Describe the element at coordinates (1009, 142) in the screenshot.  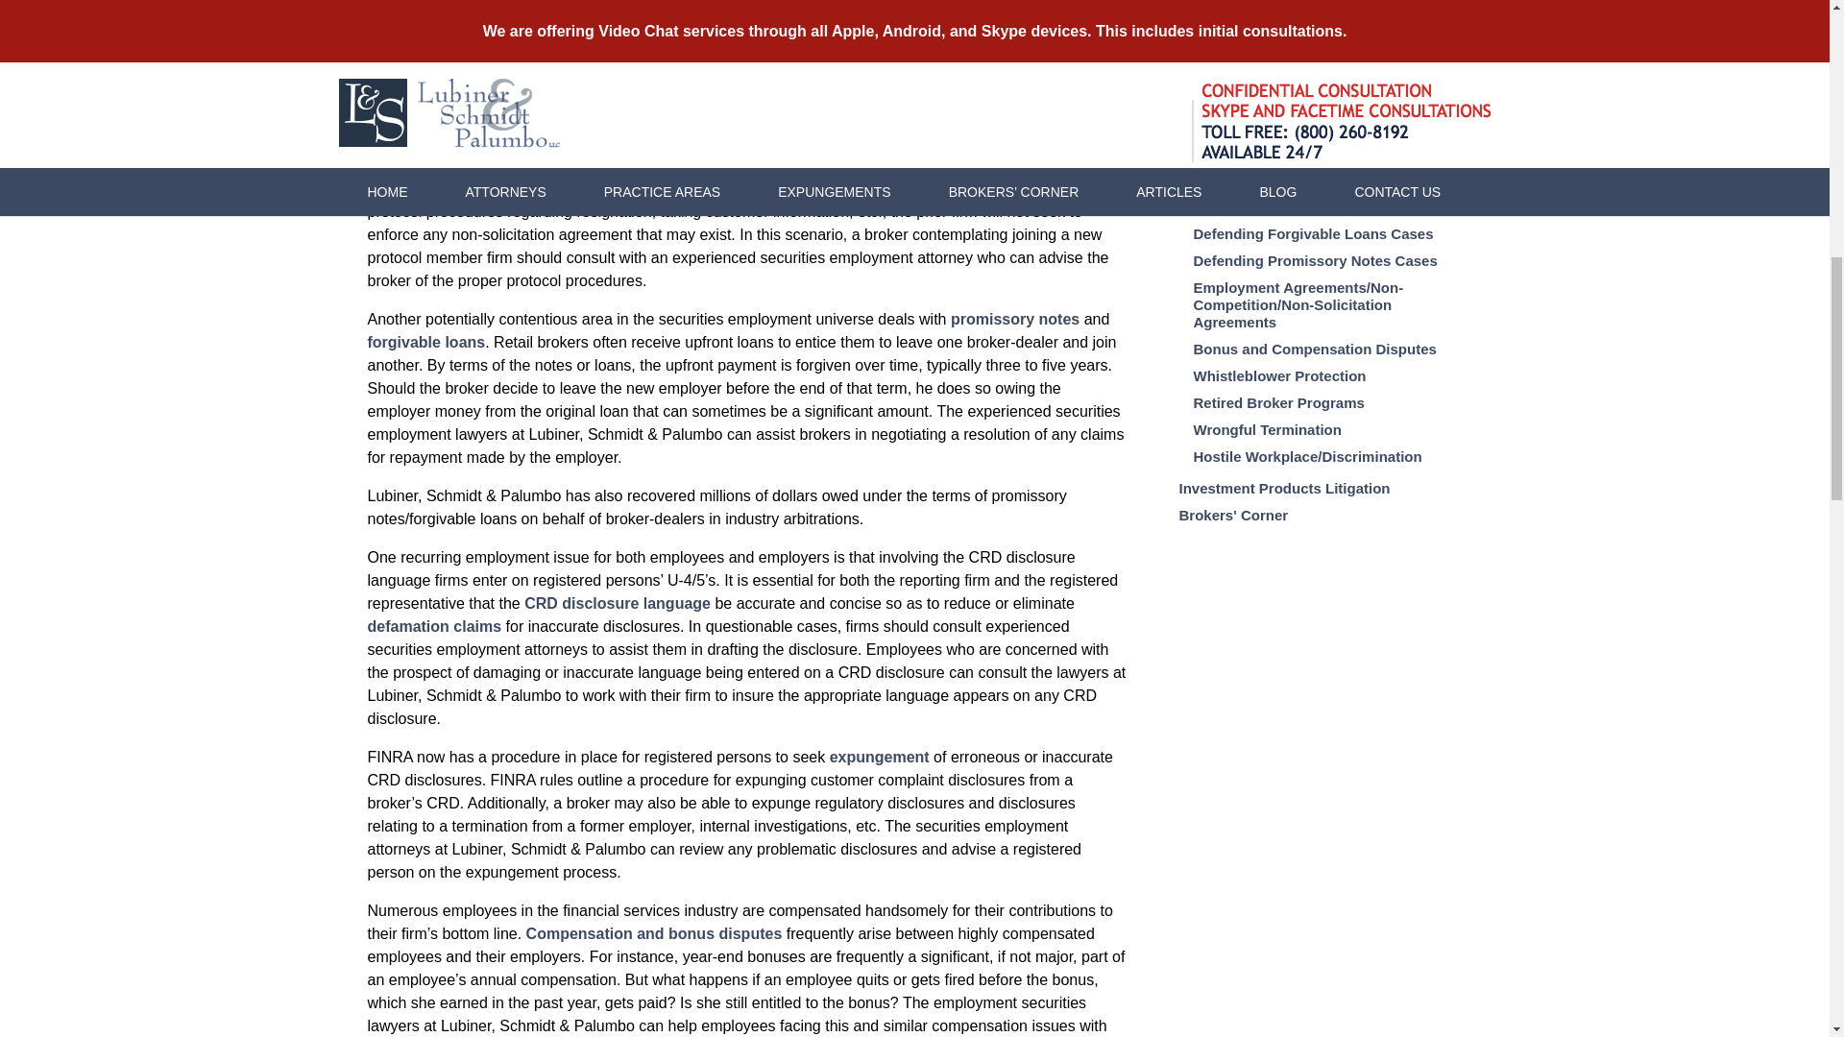
I see `Recruiting Protocol` at that location.